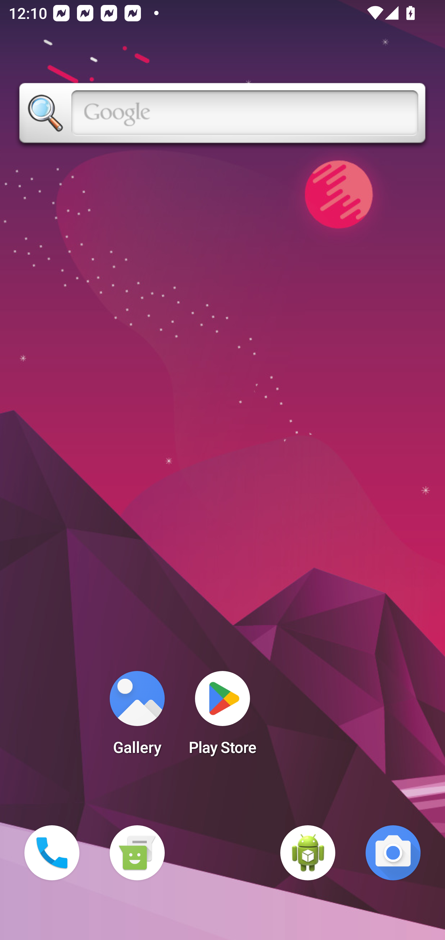 This screenshot has height=940, width=445. Describe the element at coordinates (308, 853) in the screenshot. I see `WebView Browser Tester` at that location.